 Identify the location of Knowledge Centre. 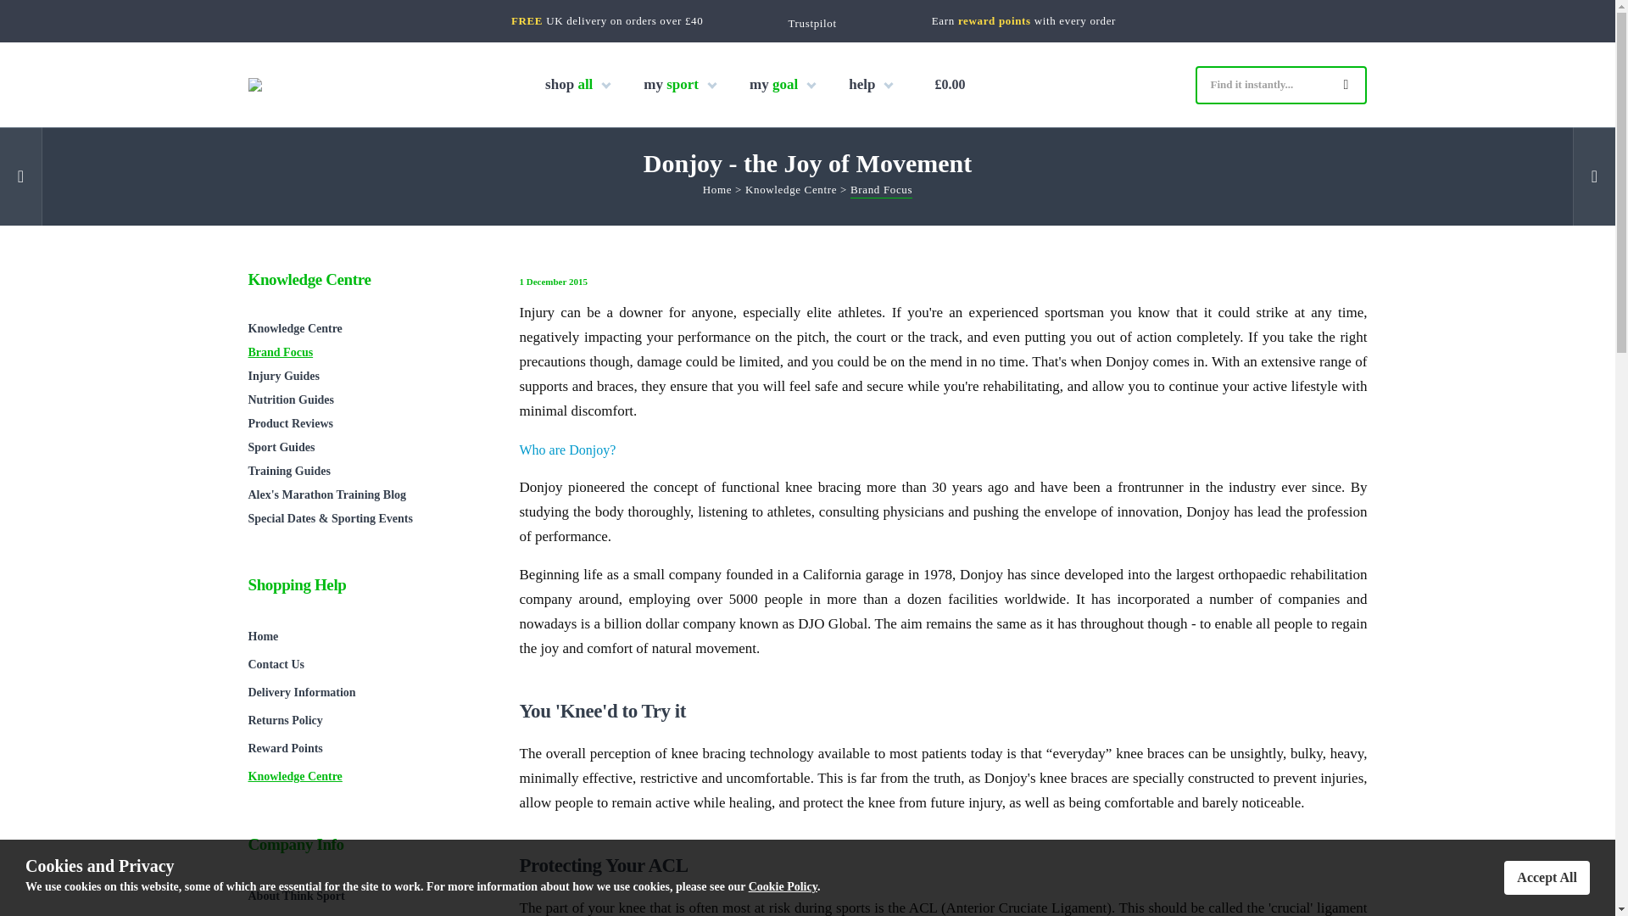
(366, 328).